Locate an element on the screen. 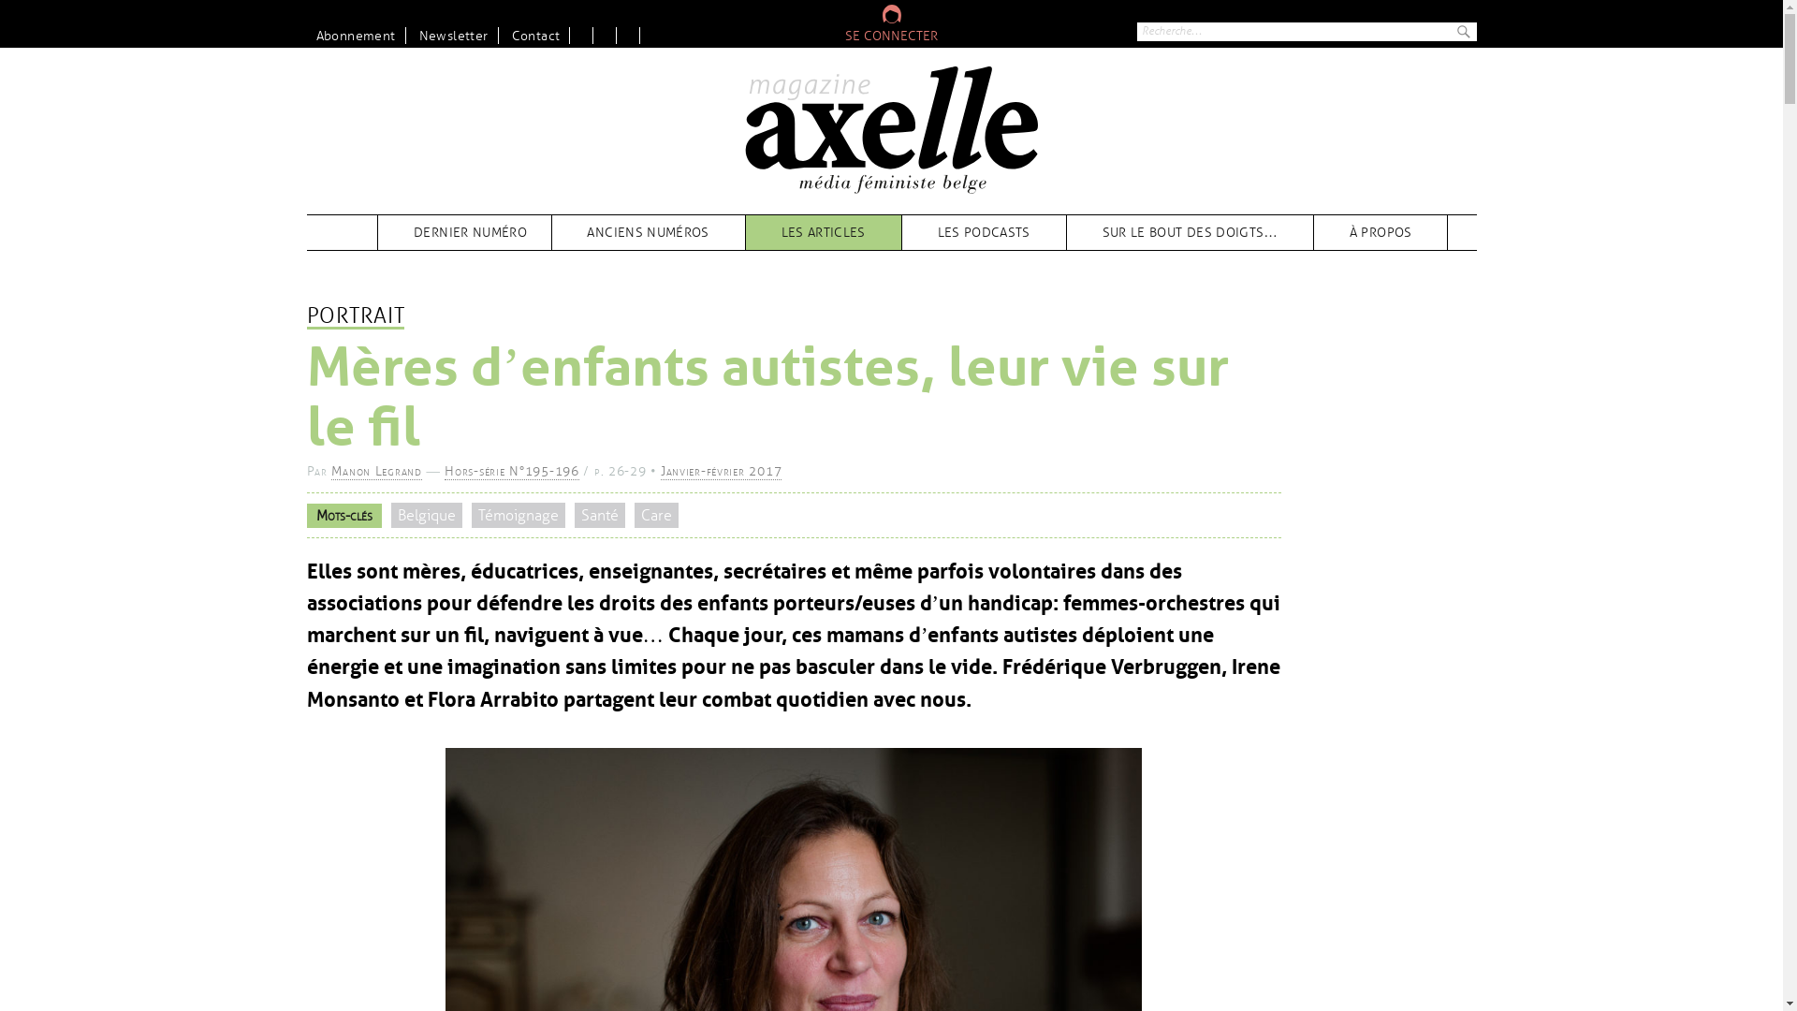  Newsletter is located at coordinates (455, 36).